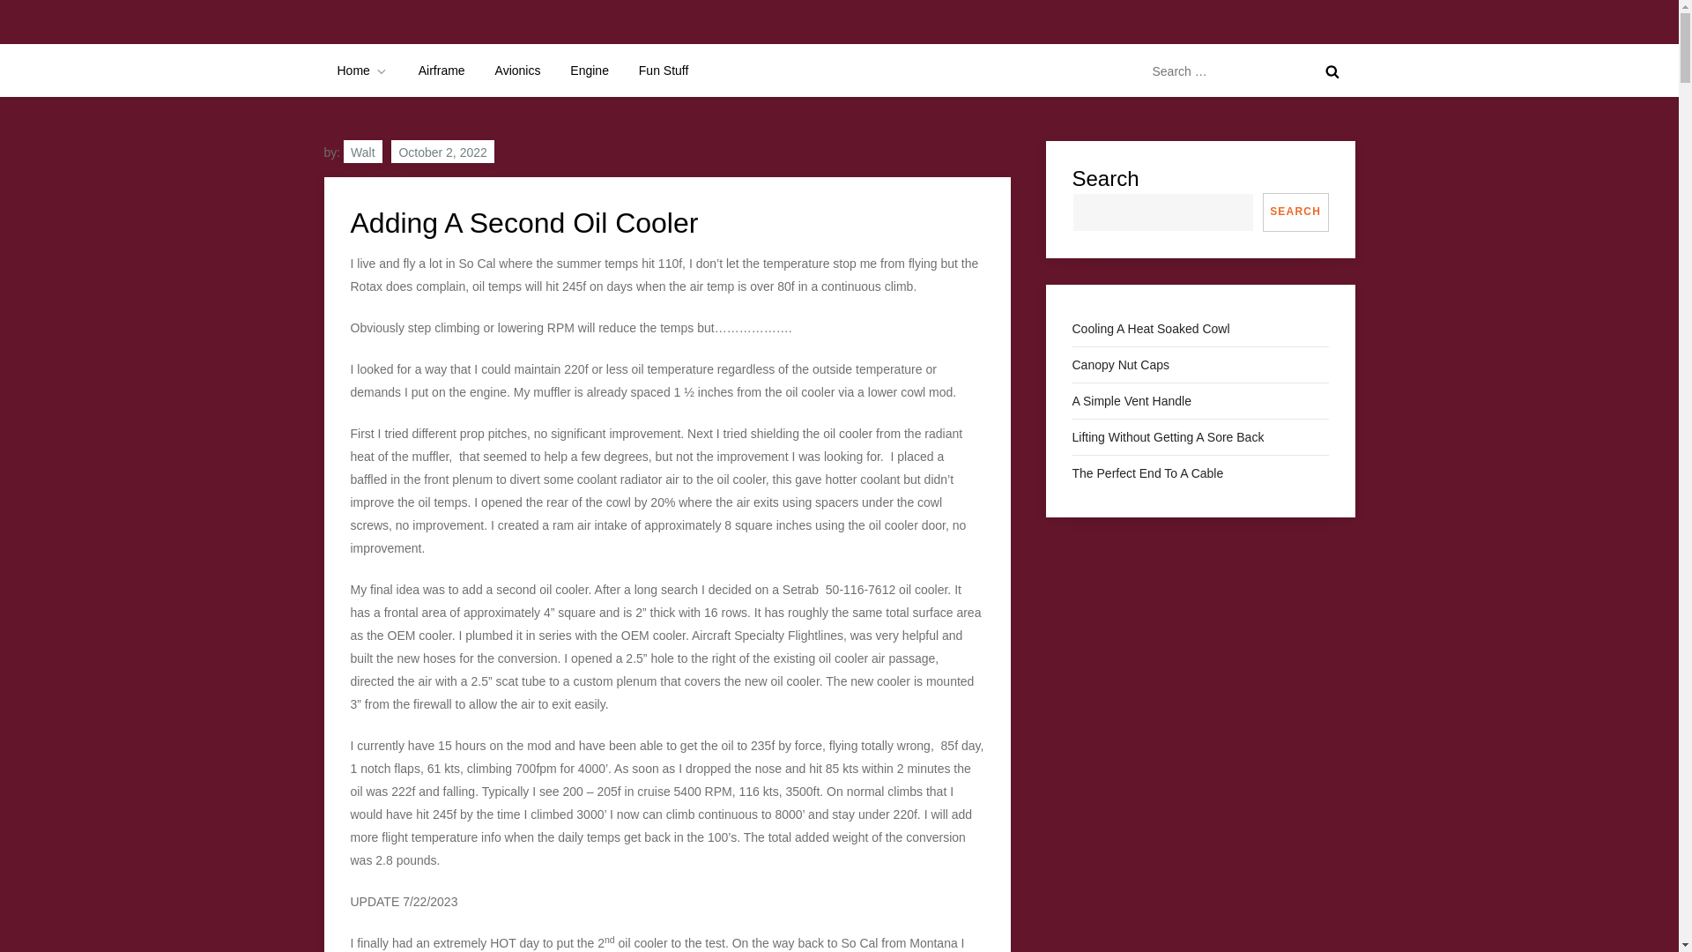  I want to click on Avionics, so click(518, 71).